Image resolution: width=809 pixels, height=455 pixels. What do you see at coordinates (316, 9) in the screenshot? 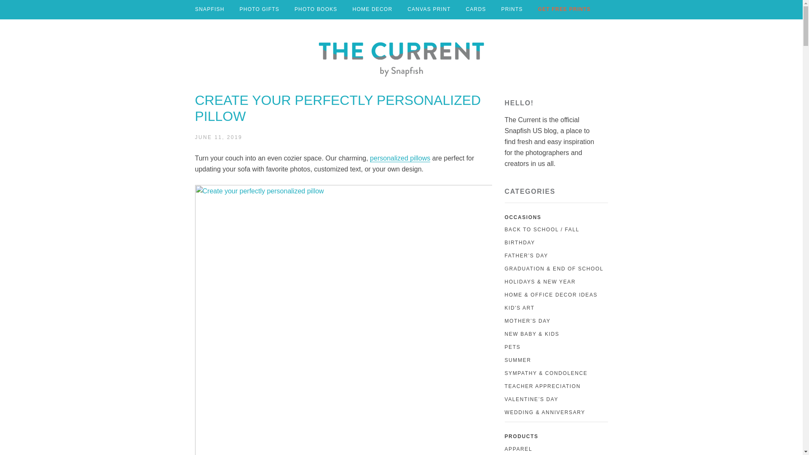
I see `PHOTO BOOKS` at bounding box center [316, 9].